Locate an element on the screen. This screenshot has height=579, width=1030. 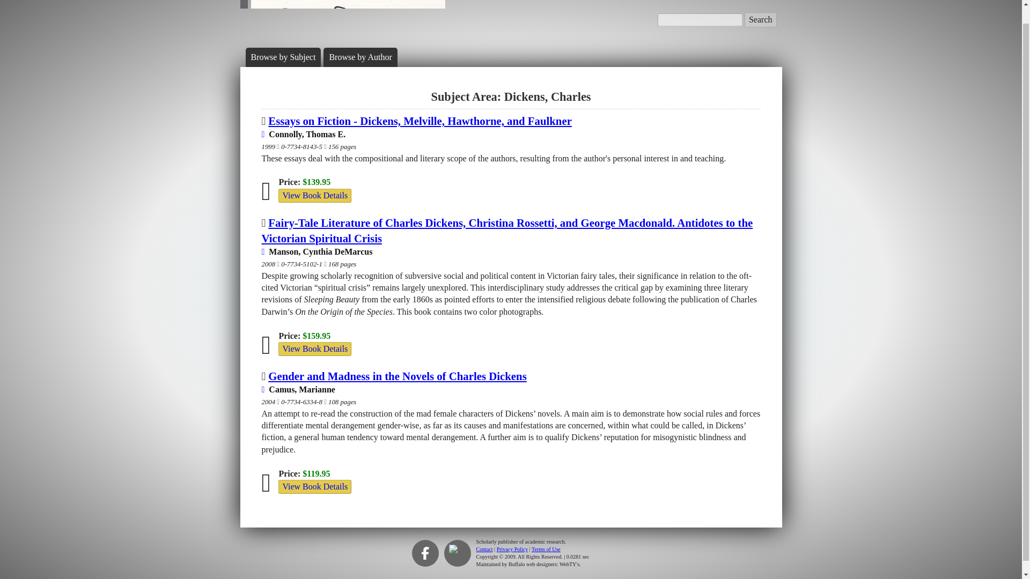
View Book Details is located at coordinates (314, 349).